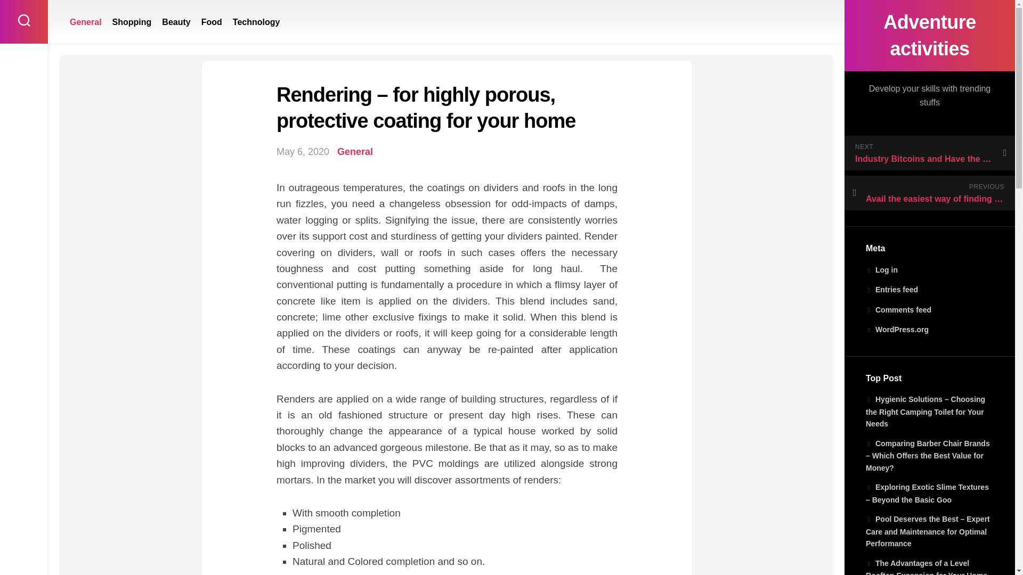  What do you see at coordinates (898, 309) in the screenshot?
I see `Comments feed` at bounding box center [898, 309].